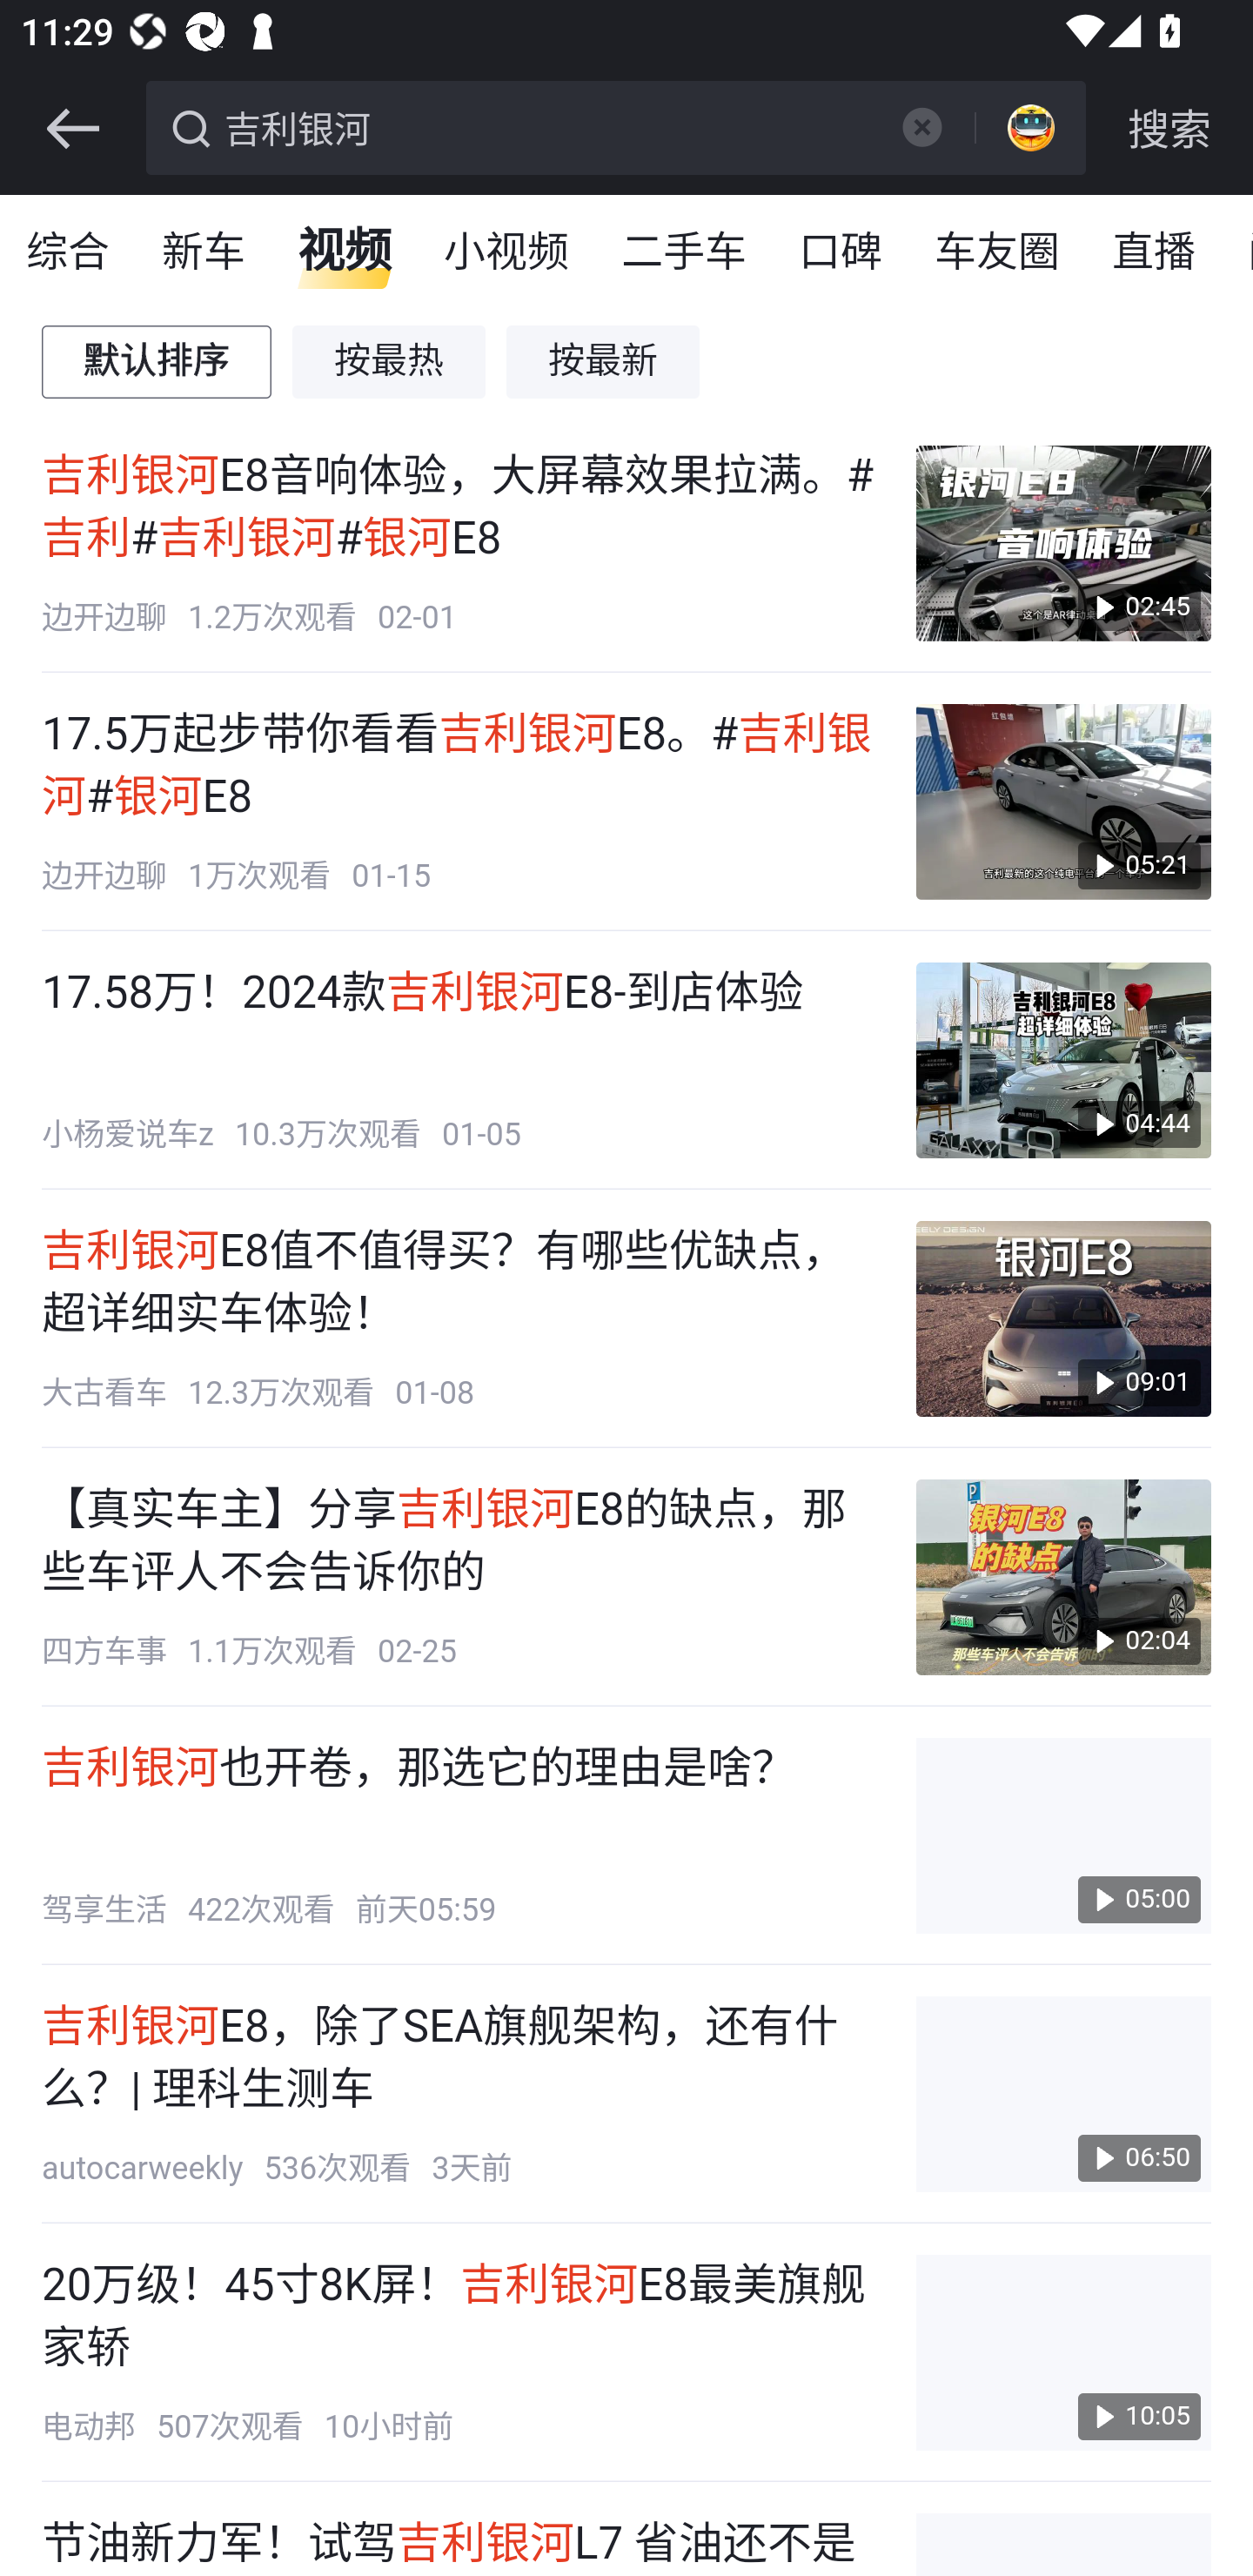  What do you see at coordinates (204, 252) in the screenshot?
I see `新车` at bounding box center [204, 252].